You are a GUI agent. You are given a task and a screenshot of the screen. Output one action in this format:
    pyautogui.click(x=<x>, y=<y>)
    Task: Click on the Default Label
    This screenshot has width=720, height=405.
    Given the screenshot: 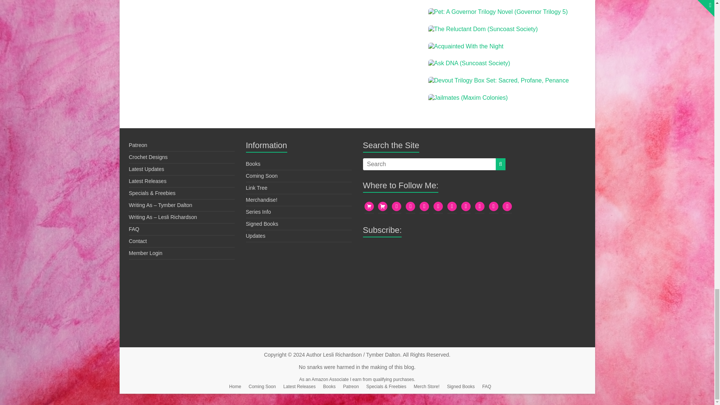 What is the action you would take?
    pyautogui.click(x=438, y=206)
    